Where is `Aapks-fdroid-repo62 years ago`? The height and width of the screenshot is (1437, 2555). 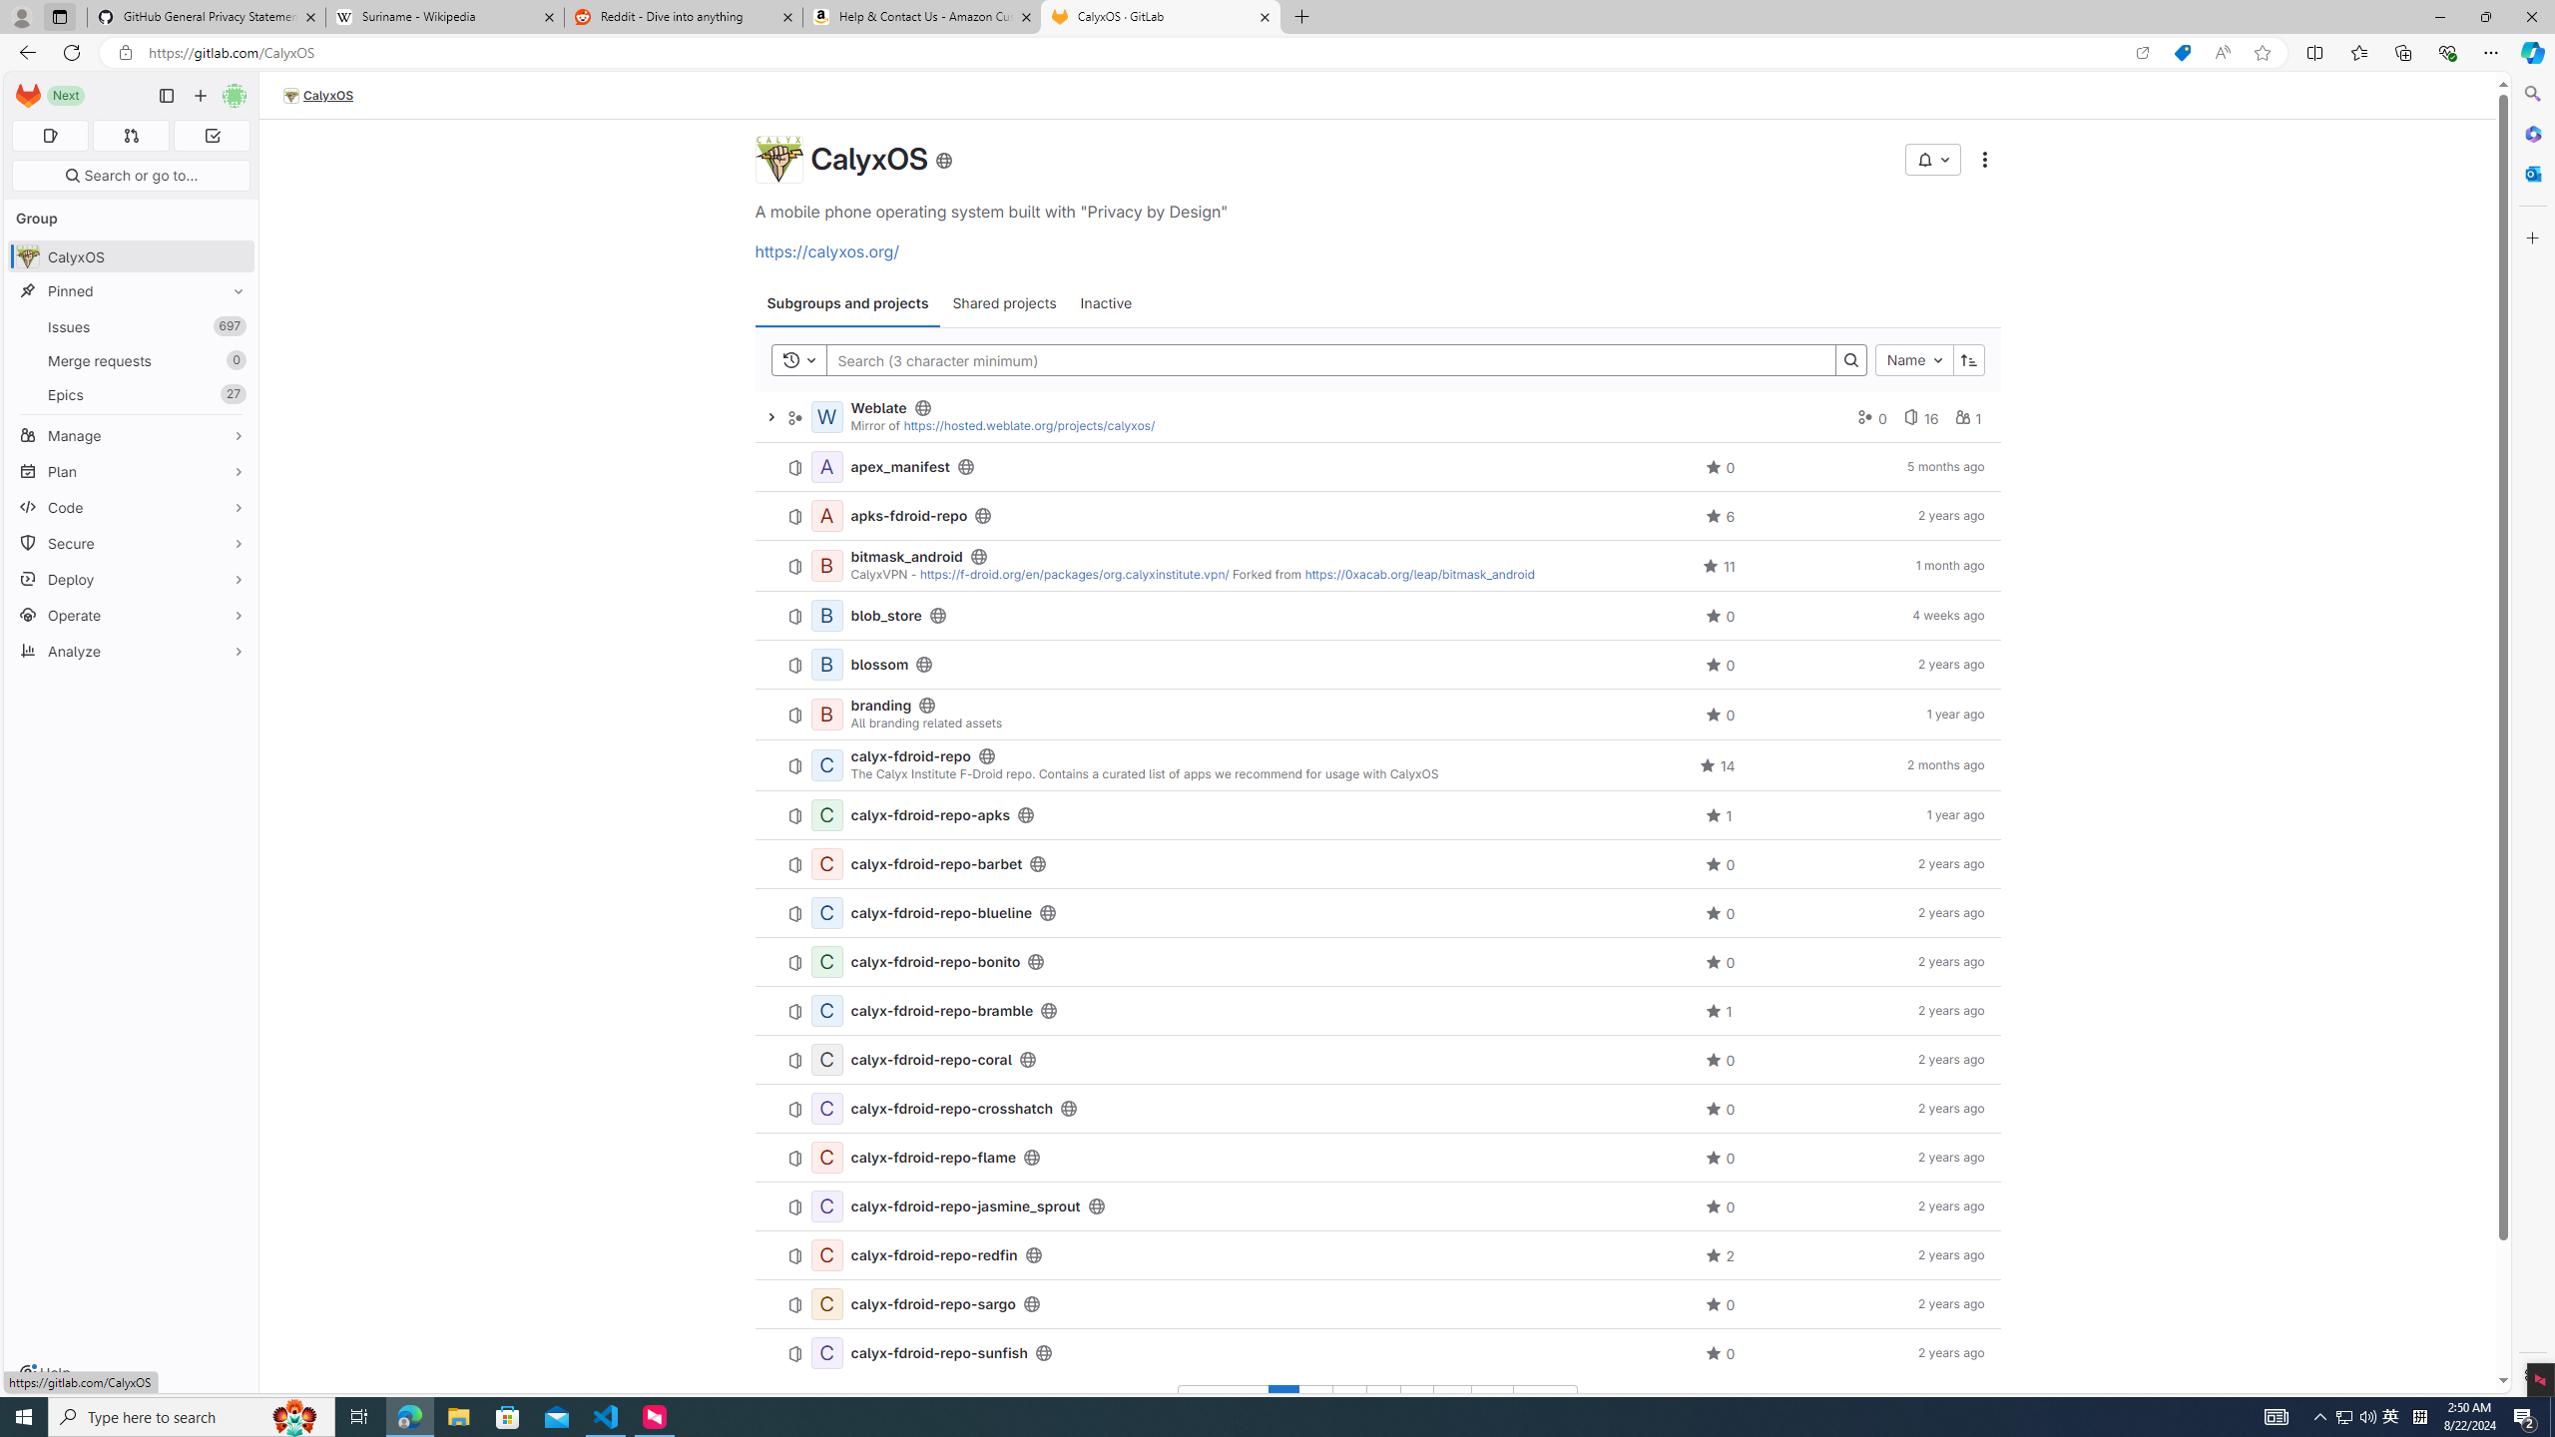 Aapks-fdroid-repo62 years ago is located at coordinates (1377, 515).